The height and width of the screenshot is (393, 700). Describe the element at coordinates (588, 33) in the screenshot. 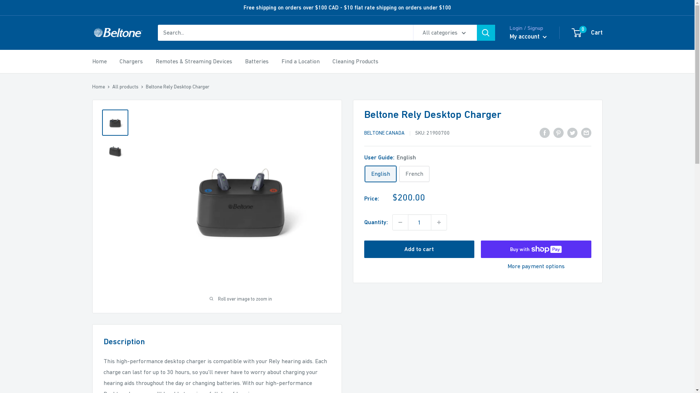

I see `0
Cart` at that location.